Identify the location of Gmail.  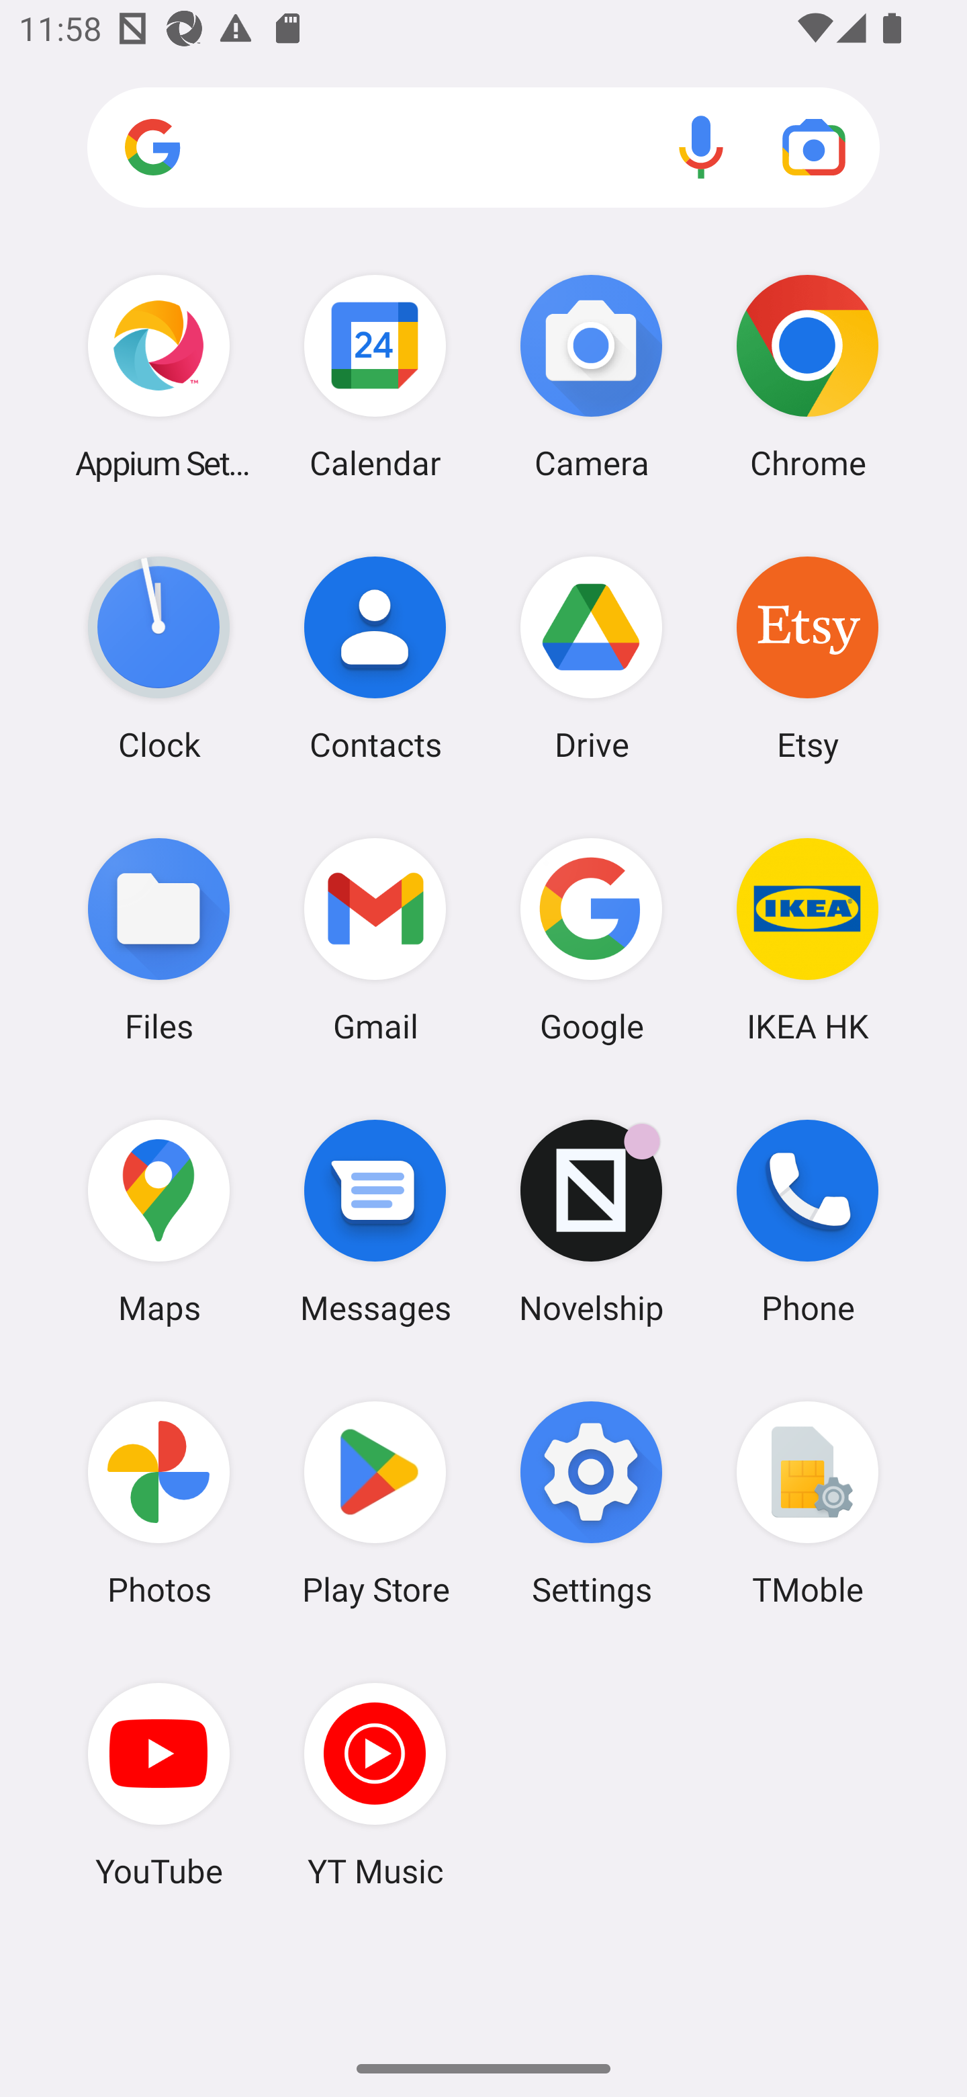
(375, 939).